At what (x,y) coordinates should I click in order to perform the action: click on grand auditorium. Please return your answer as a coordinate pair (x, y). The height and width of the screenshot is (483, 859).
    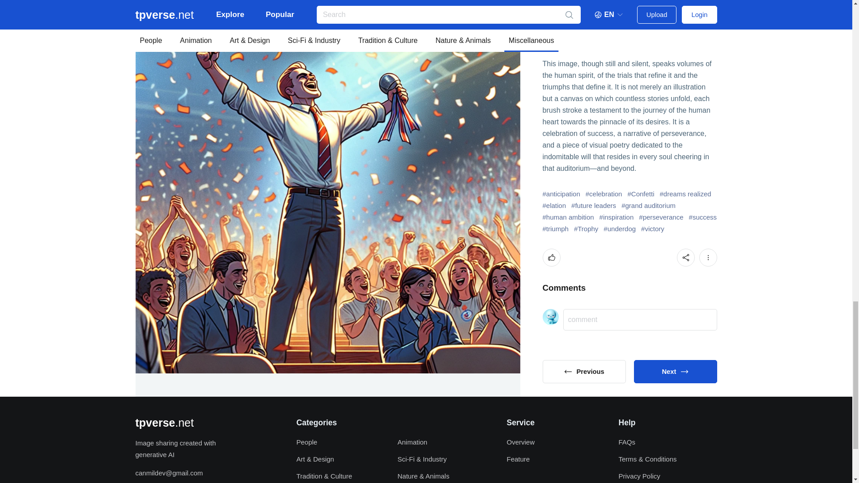
    Looking at the image, I should click on (648, 206).